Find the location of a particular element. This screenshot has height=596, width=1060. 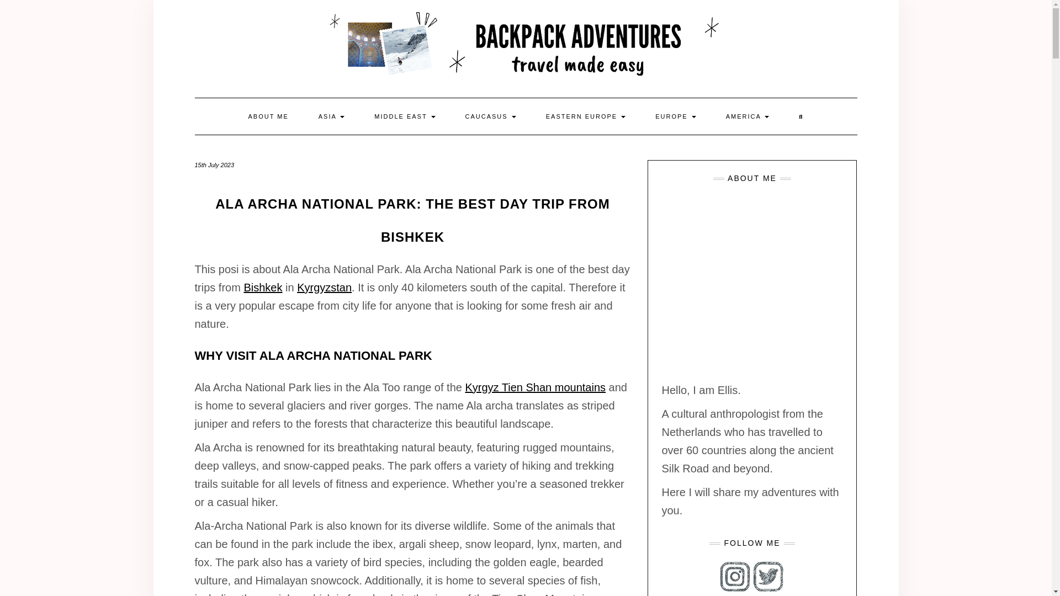

ABOUT ME is located at coordinates (268, 116).